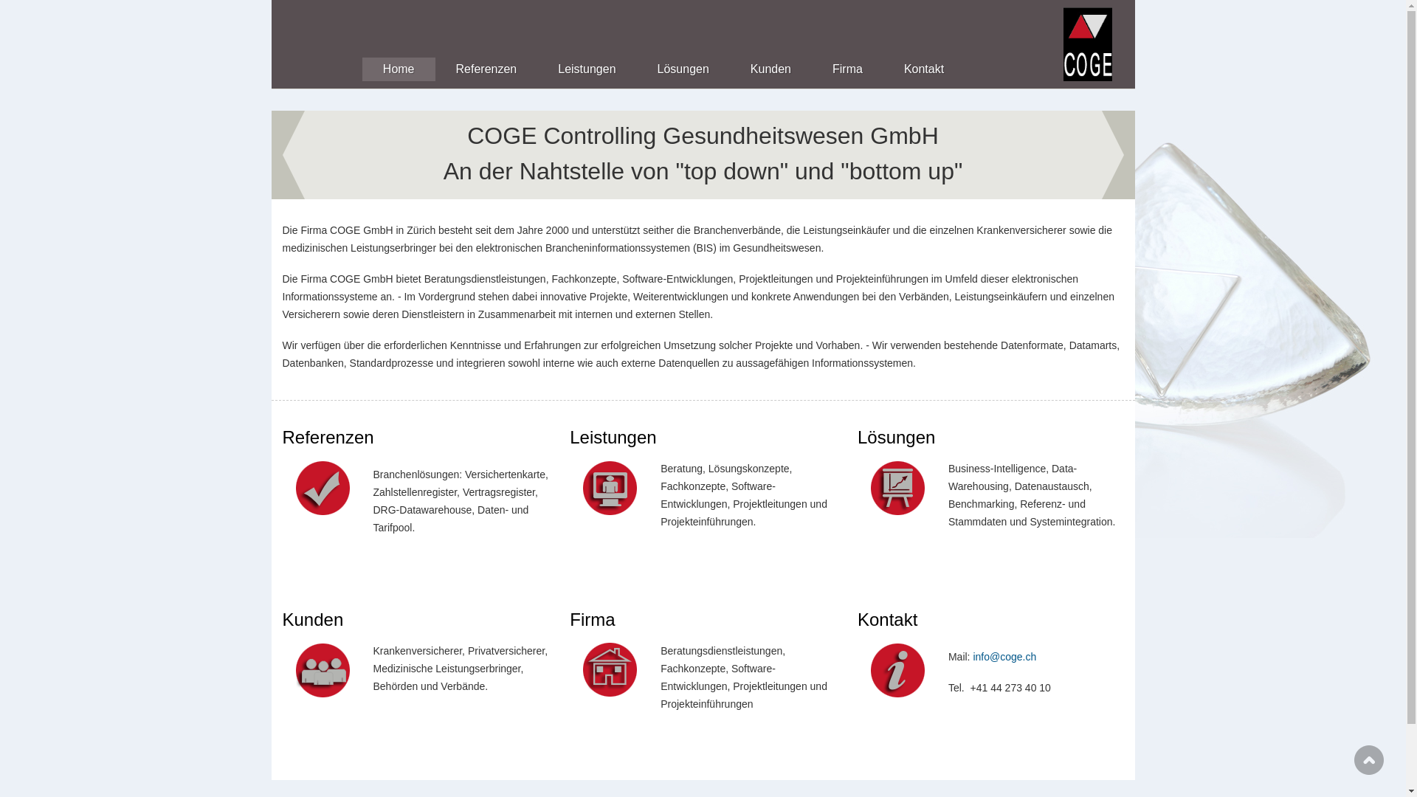 This screenshot has height=797, width=1417. What do you see at coordinates (1004, 657) in the screenshot?
I see `info@coge.ch` at bounding box center [1004, 657].